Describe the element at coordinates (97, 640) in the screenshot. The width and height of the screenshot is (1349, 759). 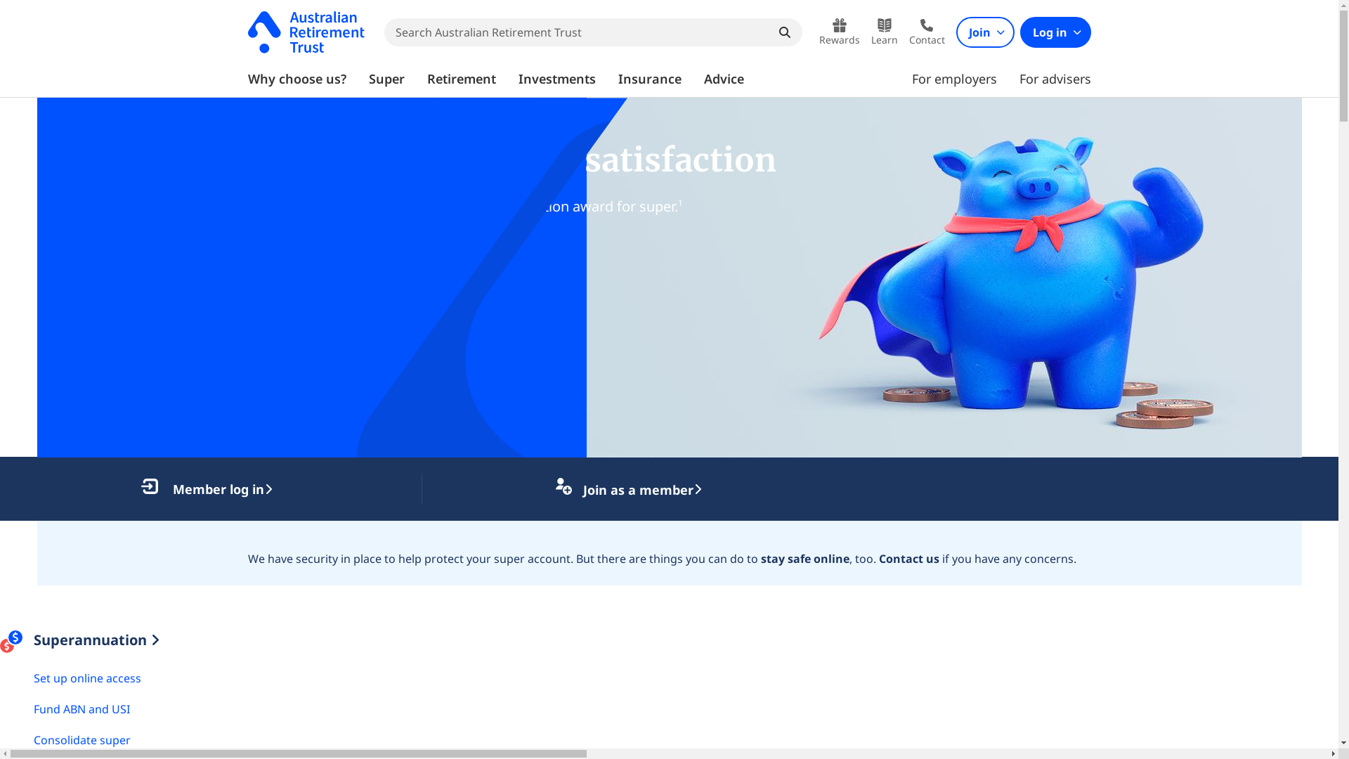
I see `Superannuation` at that location.